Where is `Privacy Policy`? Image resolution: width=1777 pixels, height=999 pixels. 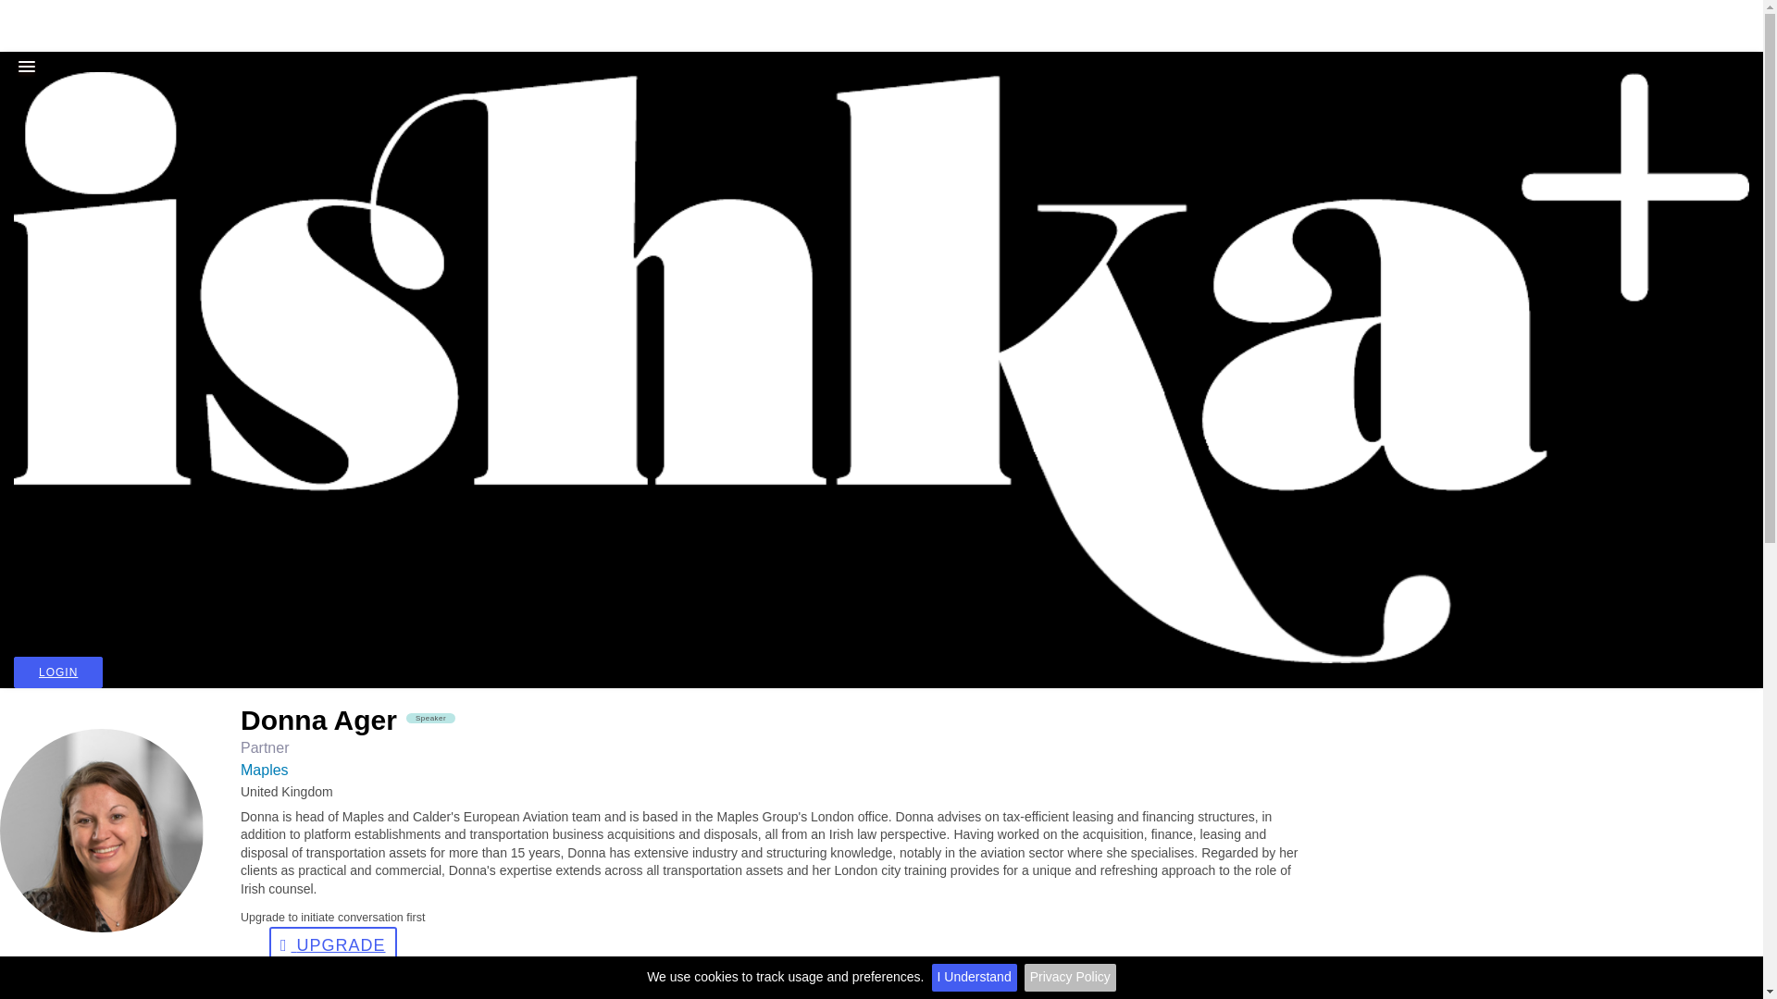 Privacy Policy is located at coordinates (1070, 978).